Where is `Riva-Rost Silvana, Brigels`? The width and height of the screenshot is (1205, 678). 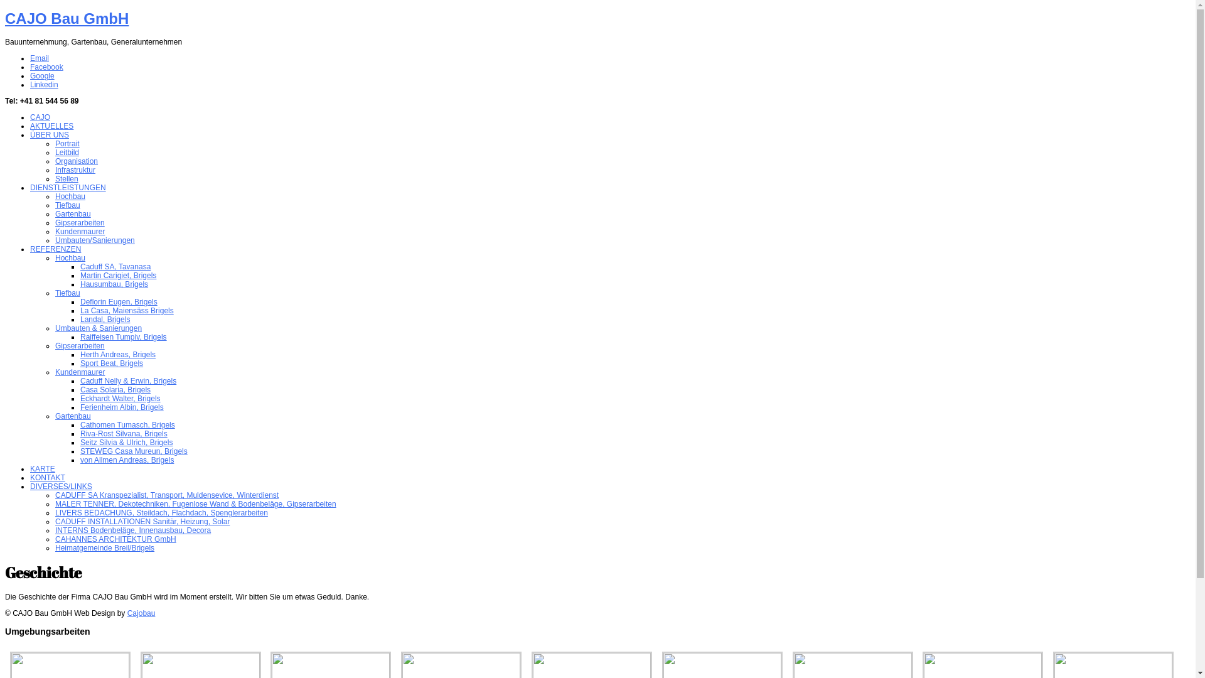
Riva-Rost Silvana, Brigels is located at coordinates (124, 434).